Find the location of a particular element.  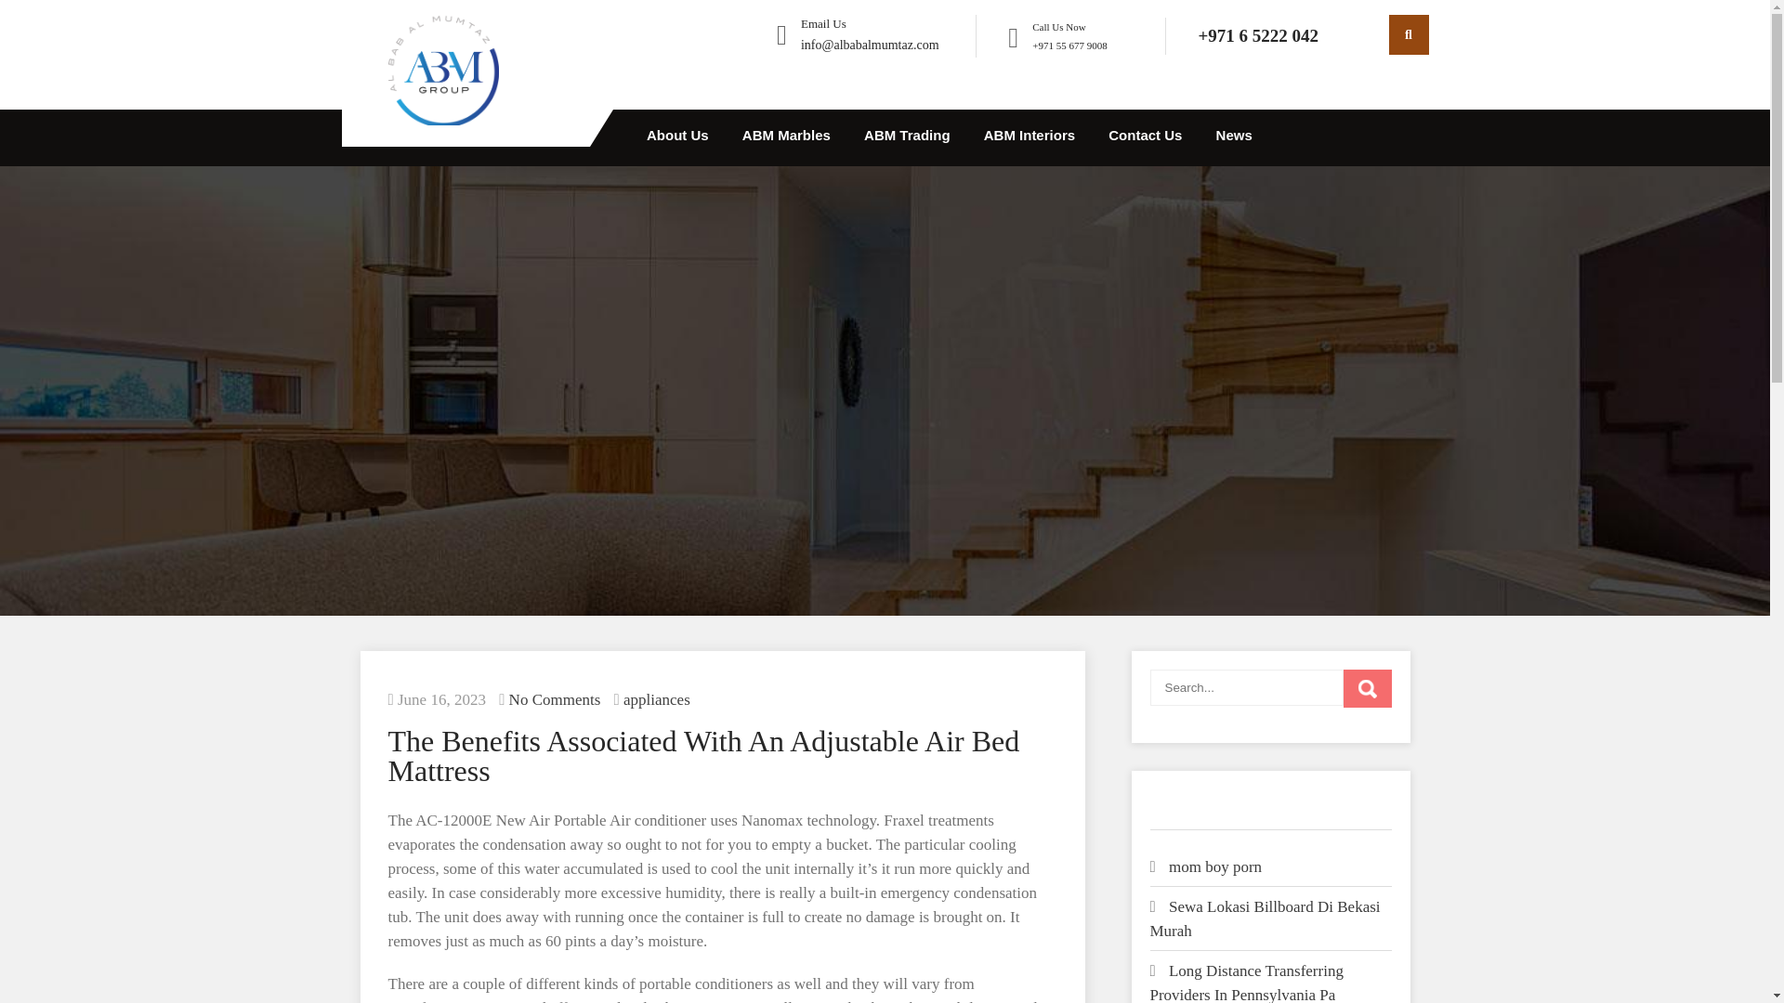

Sewa Lokasi Billboard Di Bekasi Murah is located at coordinates (1266, 918).